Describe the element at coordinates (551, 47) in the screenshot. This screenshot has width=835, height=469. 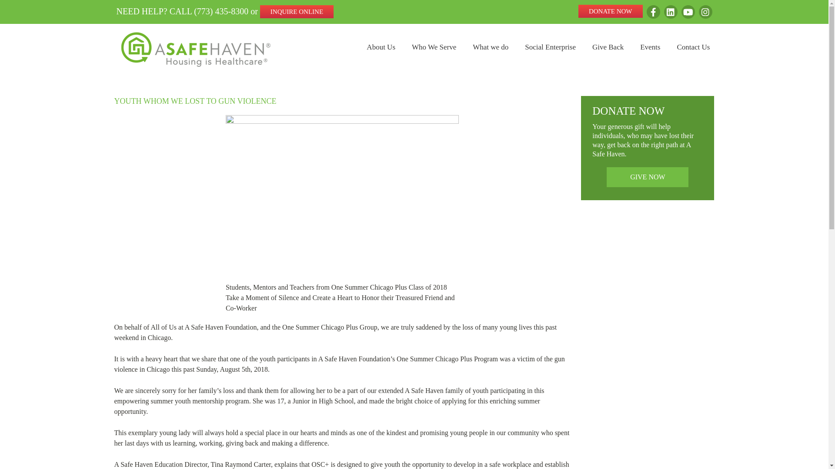
I see `Social Enterprise` at that location.